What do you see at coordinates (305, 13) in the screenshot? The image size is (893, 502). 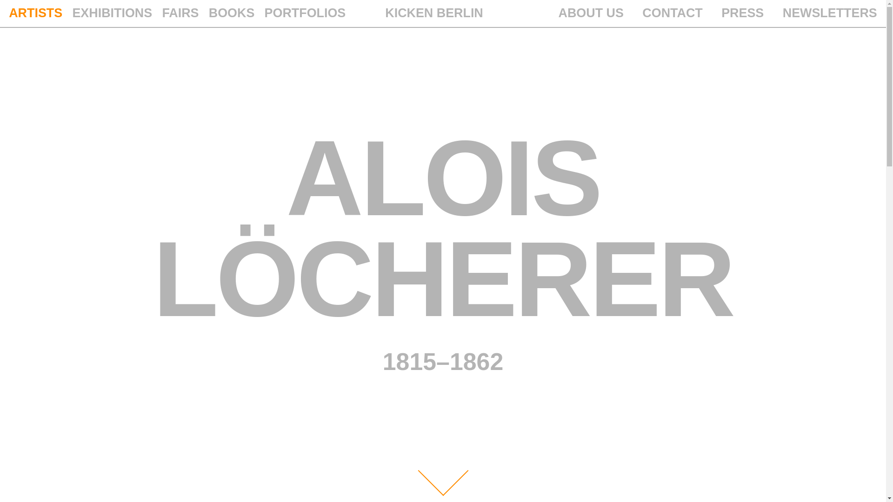 I see `PORTFOLIOS` at bounding box center [305, 13].